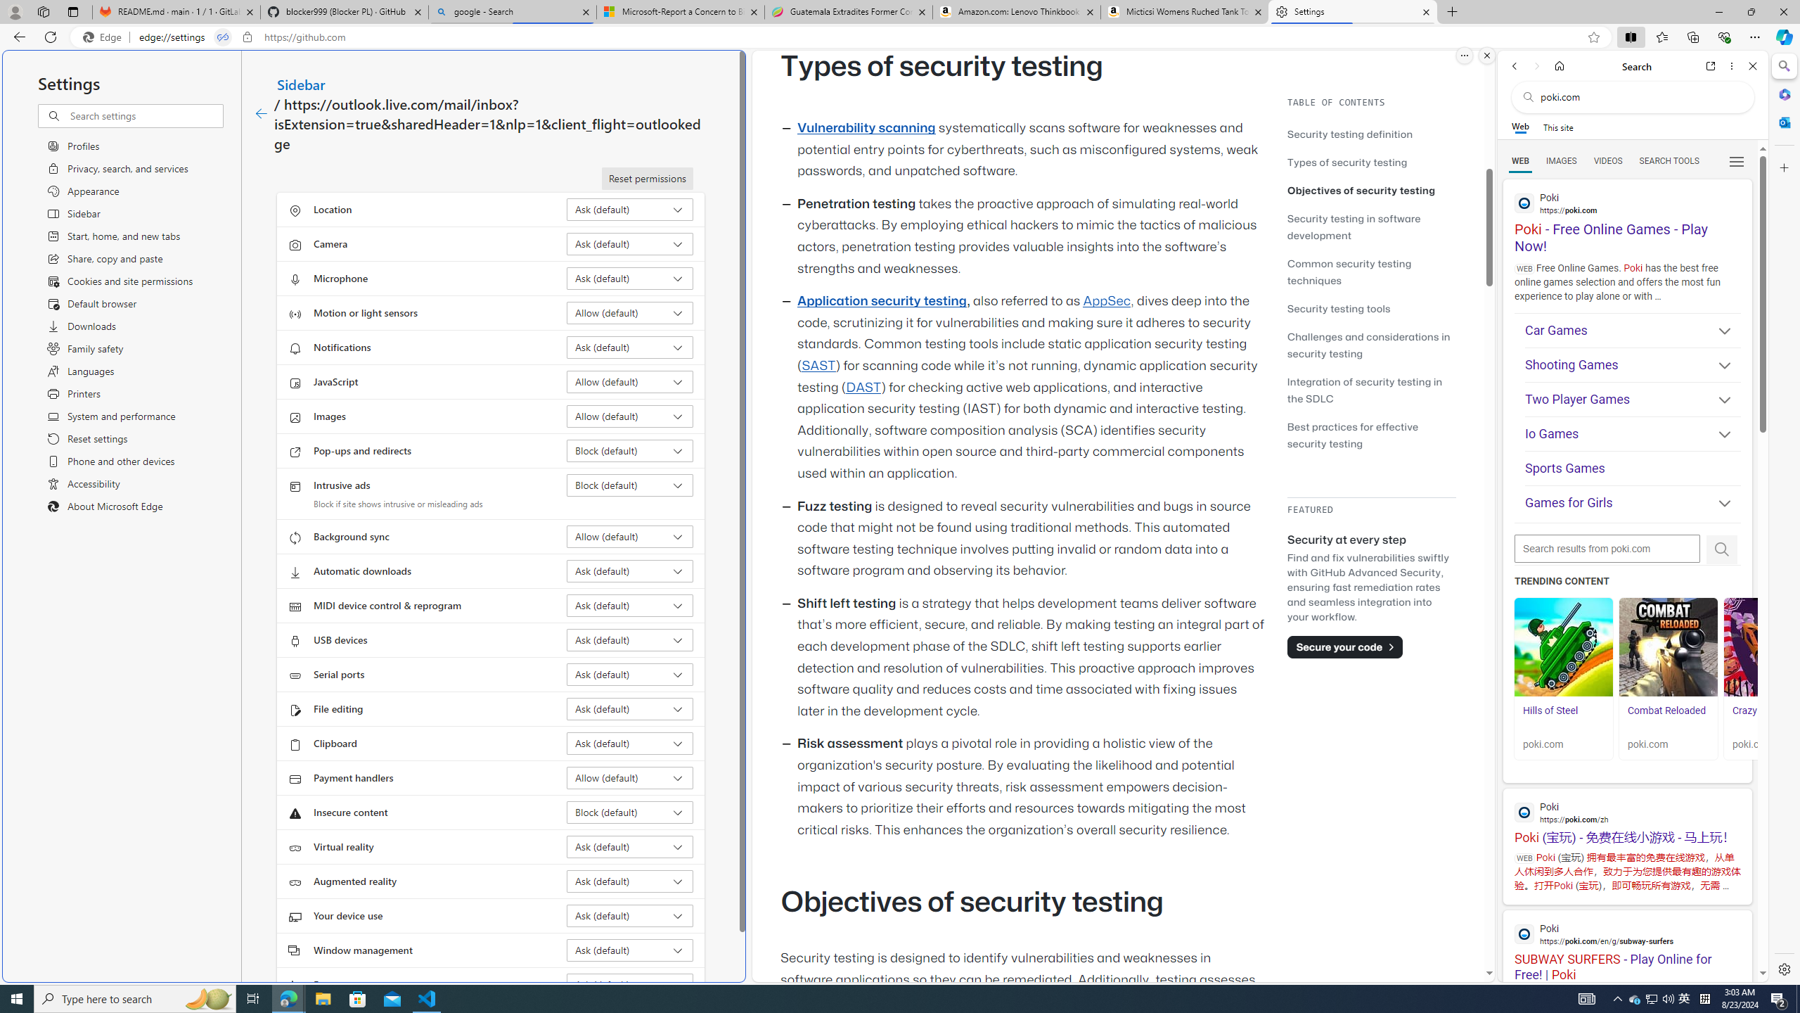 Image resolution: width=1800 pixels, height=1013 pixels. What do you see at coordinates (145, 115) in the screenshot?
I see `Search settings` at bounding box center [145, 115].